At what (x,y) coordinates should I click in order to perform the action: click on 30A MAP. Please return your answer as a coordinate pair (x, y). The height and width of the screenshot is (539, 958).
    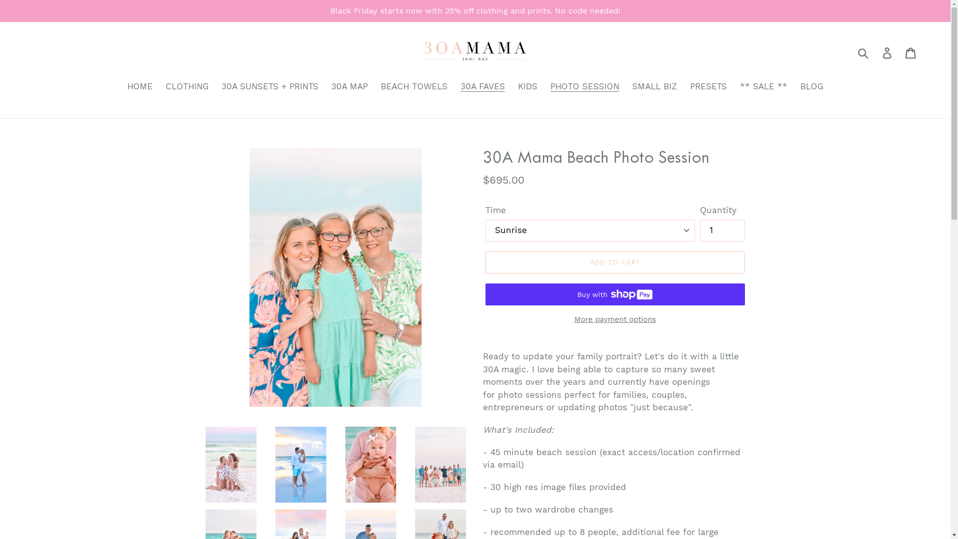
    Looking at the image, I should click on (349, 88).